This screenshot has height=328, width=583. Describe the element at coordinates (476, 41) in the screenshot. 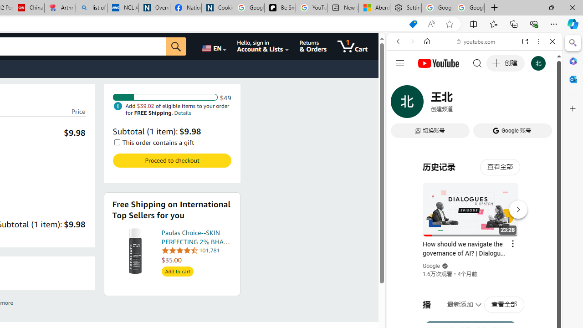

I see `youtube.com` at that location.